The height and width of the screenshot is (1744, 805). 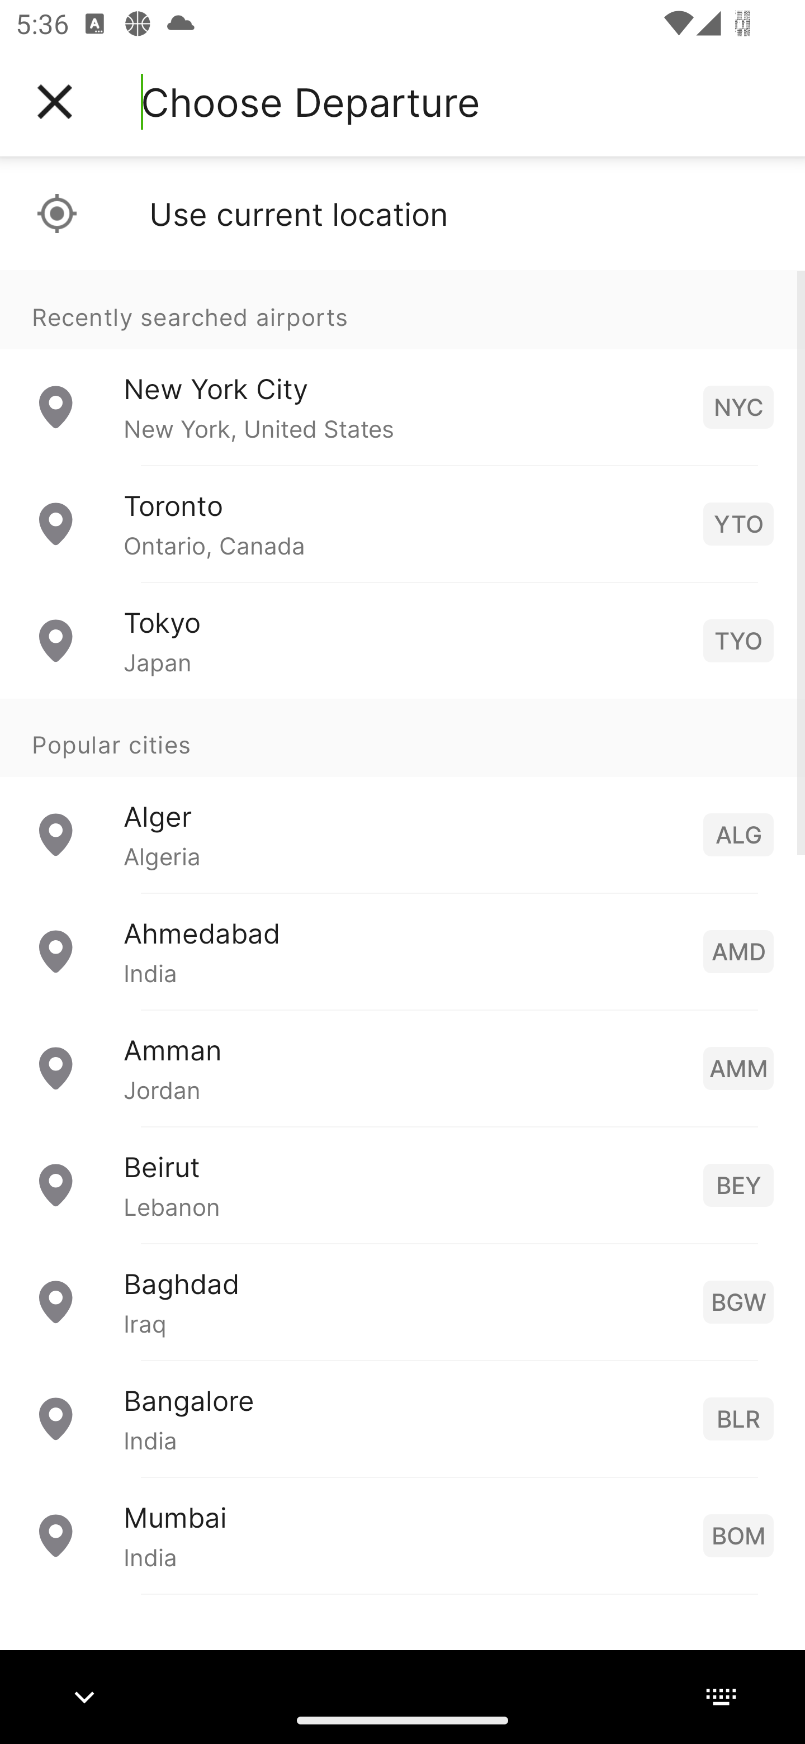 I want to click on Ahmedabad India AMD, so click(x=402, y=951).